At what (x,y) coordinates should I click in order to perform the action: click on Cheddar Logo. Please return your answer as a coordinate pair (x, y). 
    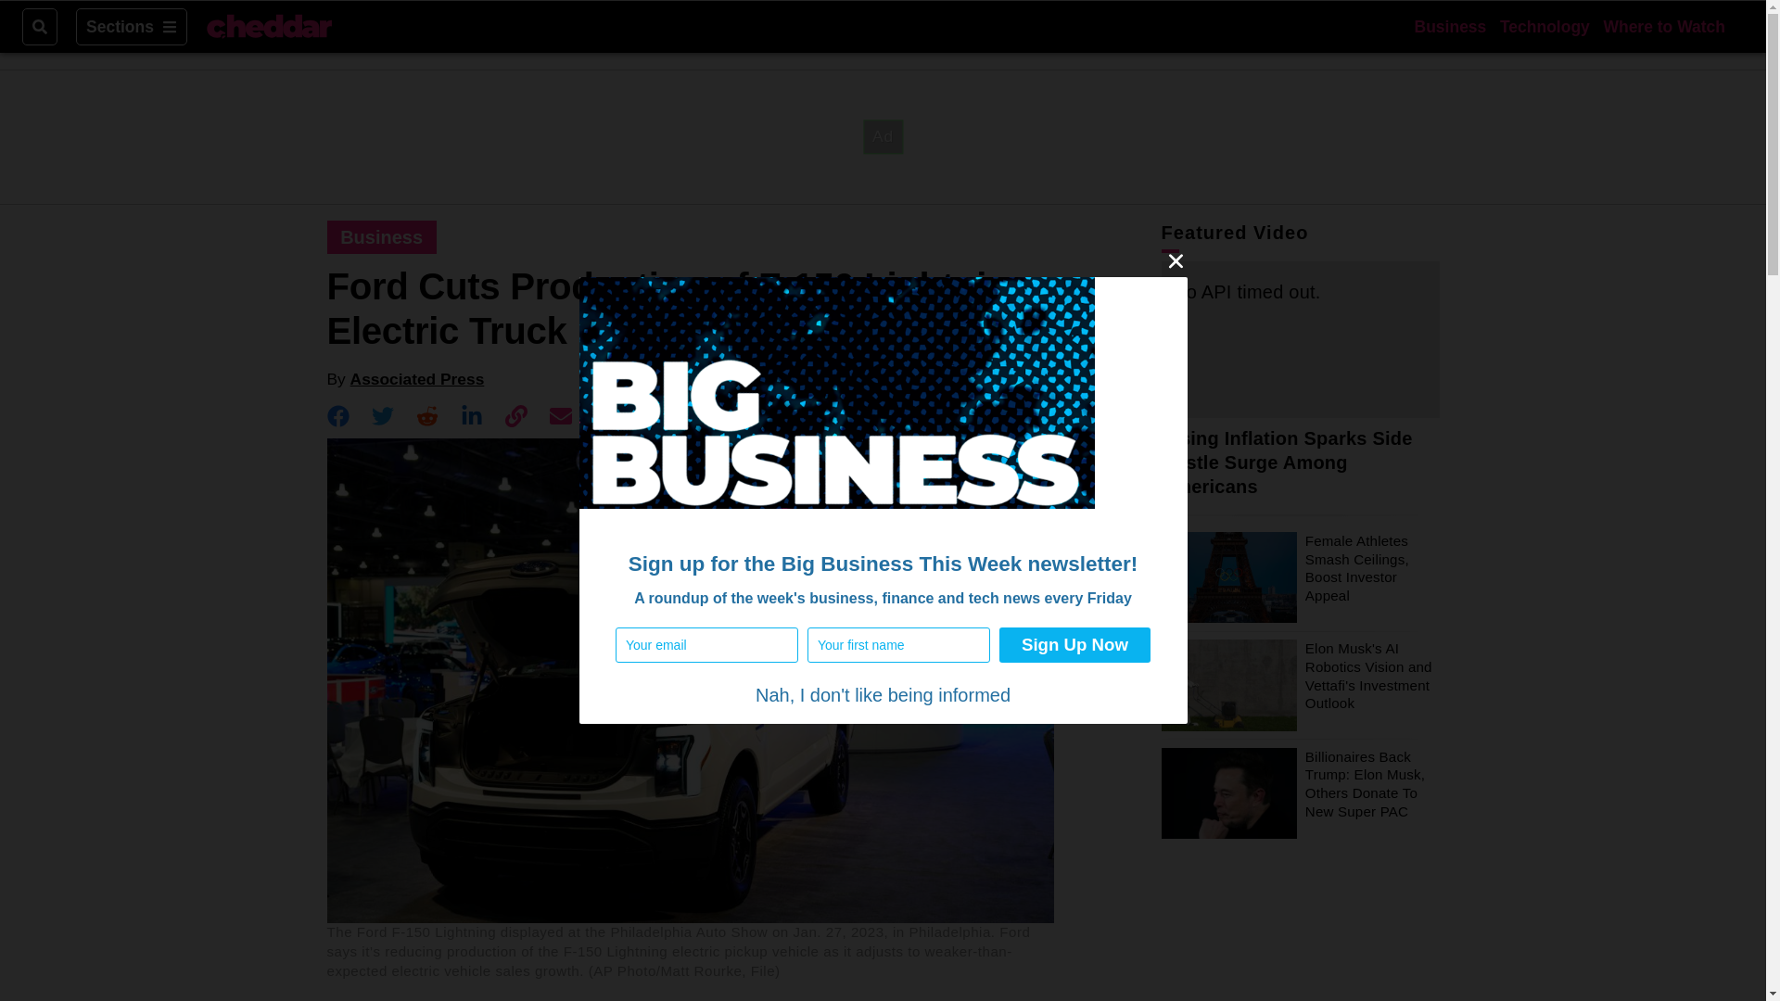
    Looking at the image, I should click on (269, 27).